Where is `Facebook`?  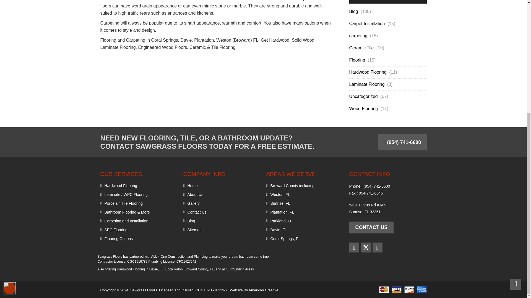
Facebook is located at coordinates (354, 247).